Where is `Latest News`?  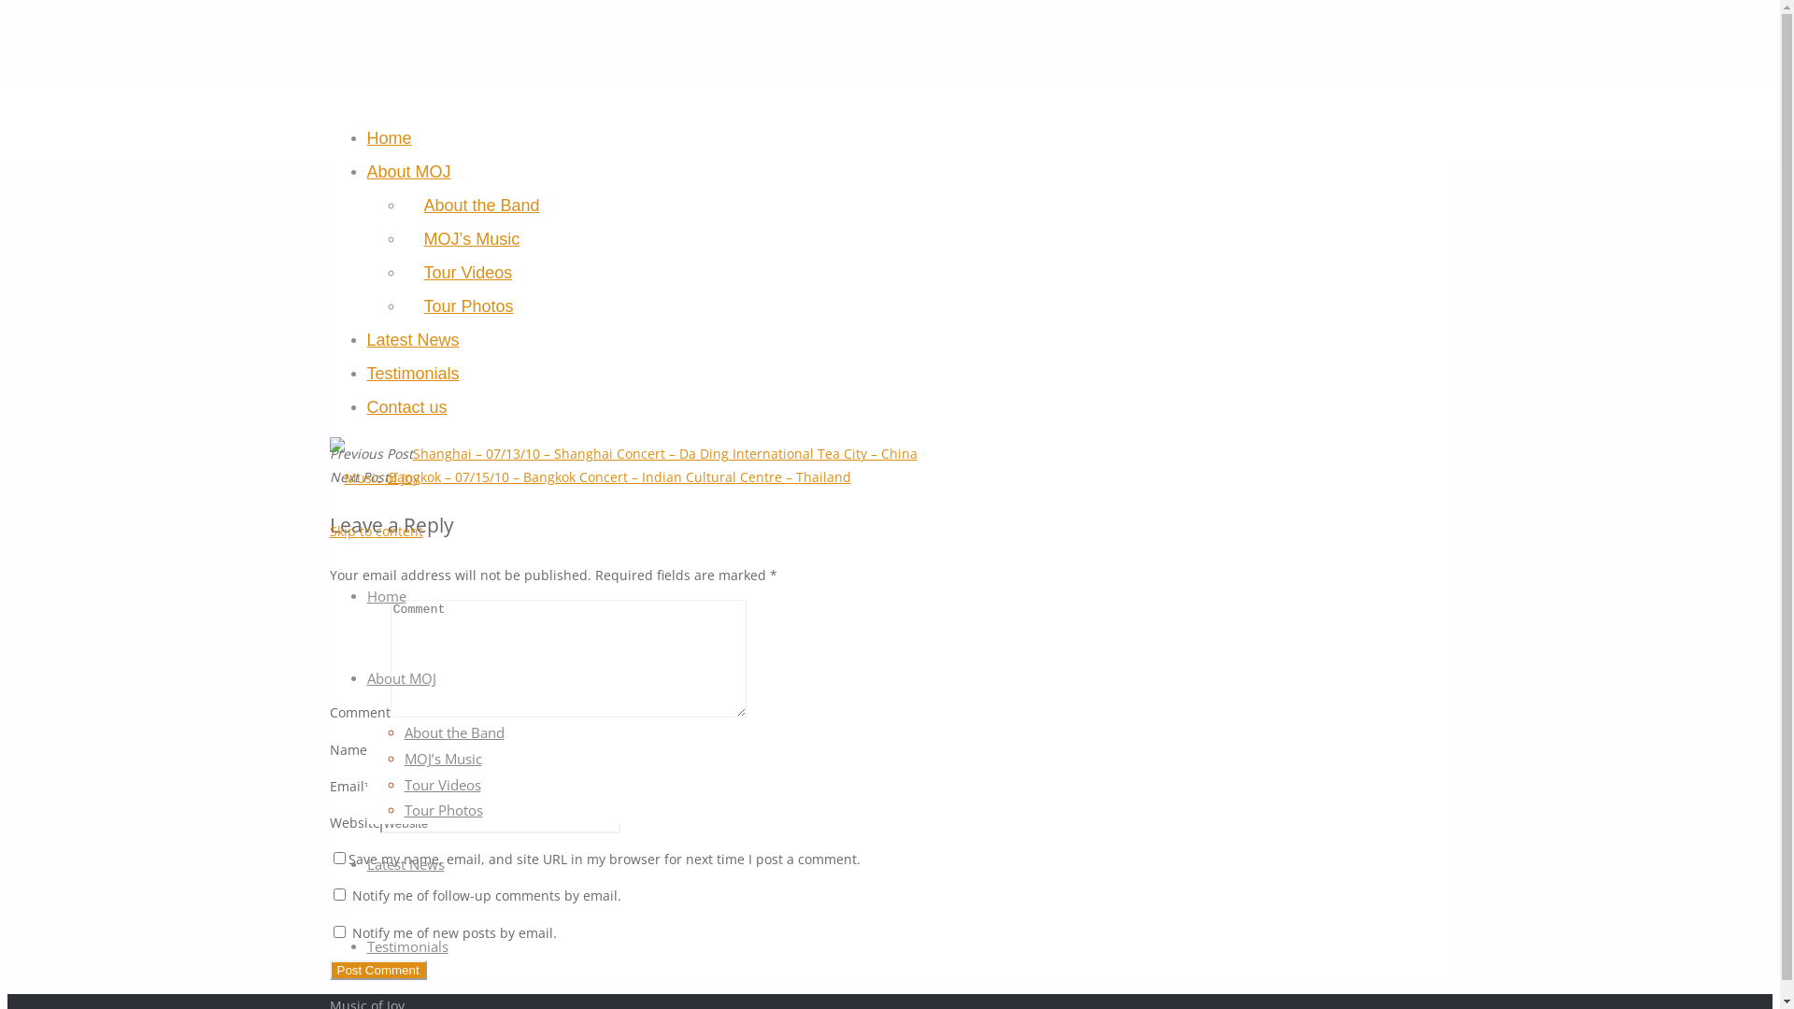 Latest News is located at coordinates (413, 340).